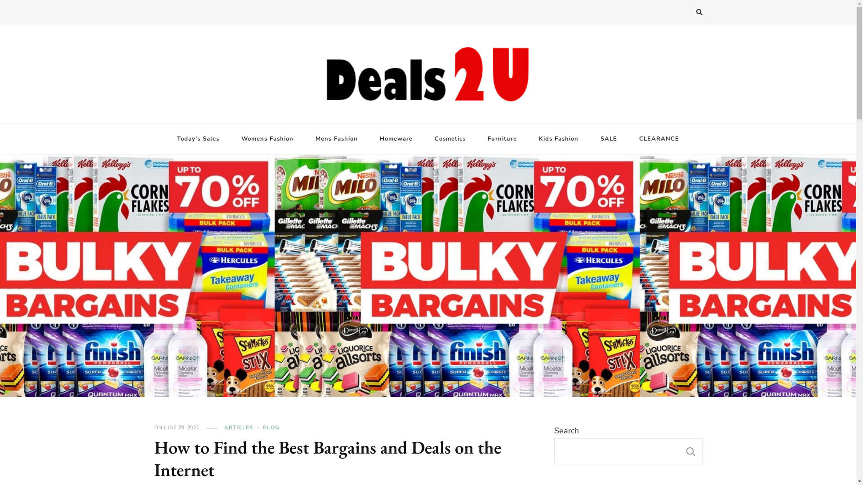 This screenshot has height=485, width=863. What do you see at coordinates (450, 139) in the screenshot?
I see `Cosmetics` at bounding box center [450, 139].